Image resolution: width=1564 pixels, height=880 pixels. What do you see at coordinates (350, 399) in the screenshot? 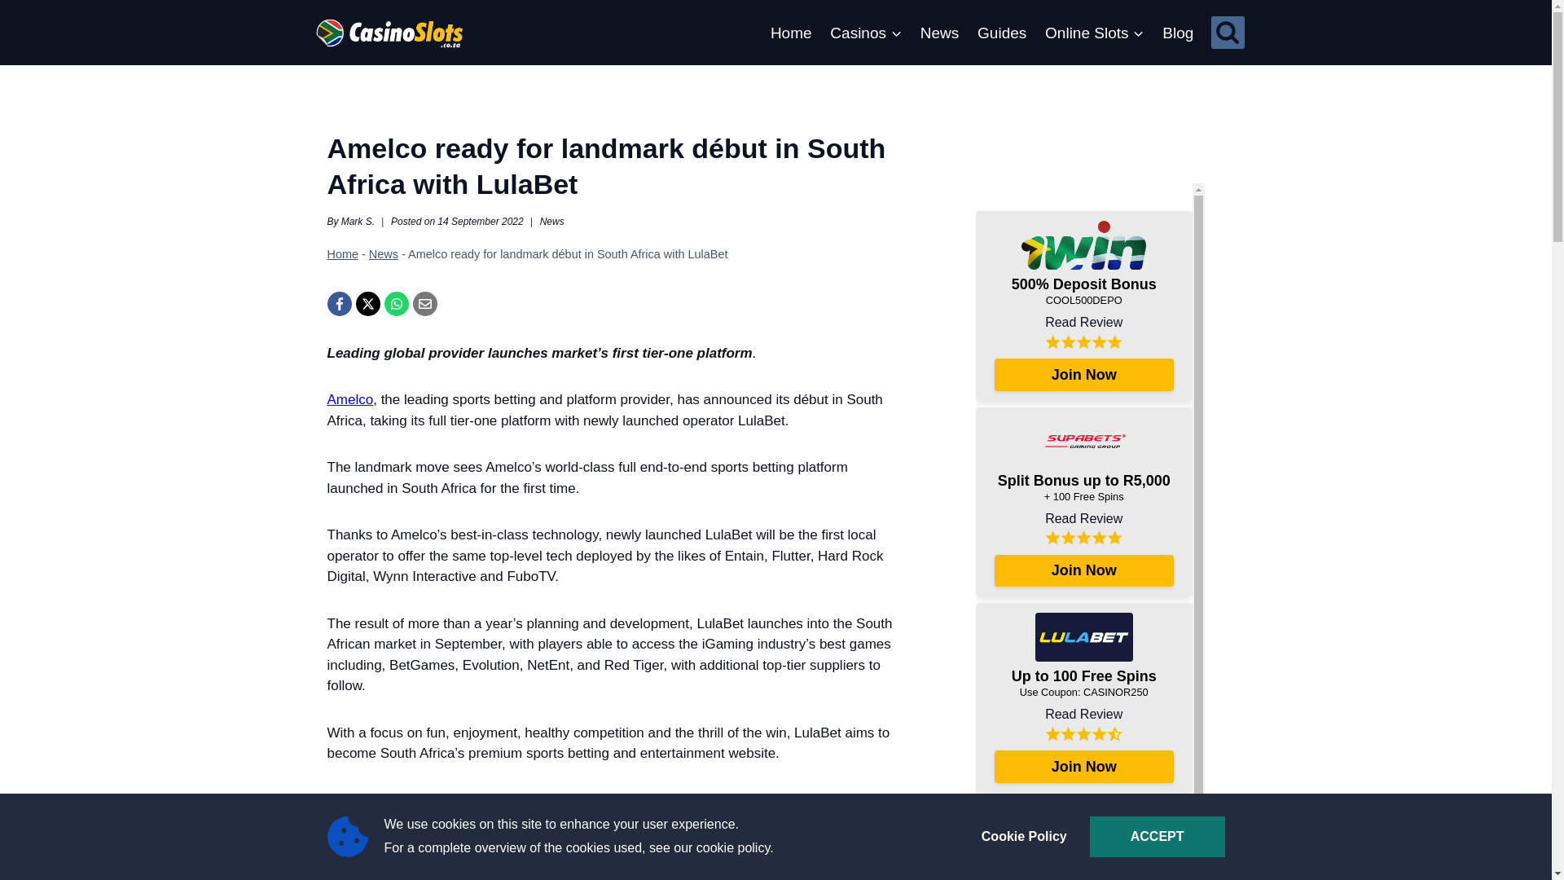
I see `Amelco` at bounding box center [350, 399].